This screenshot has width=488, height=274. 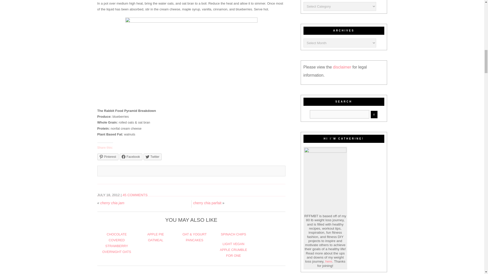 I want to click on LIGHT VEGAN APPLE CRUMBLE FOR ONE, so click(x=233, y=250).